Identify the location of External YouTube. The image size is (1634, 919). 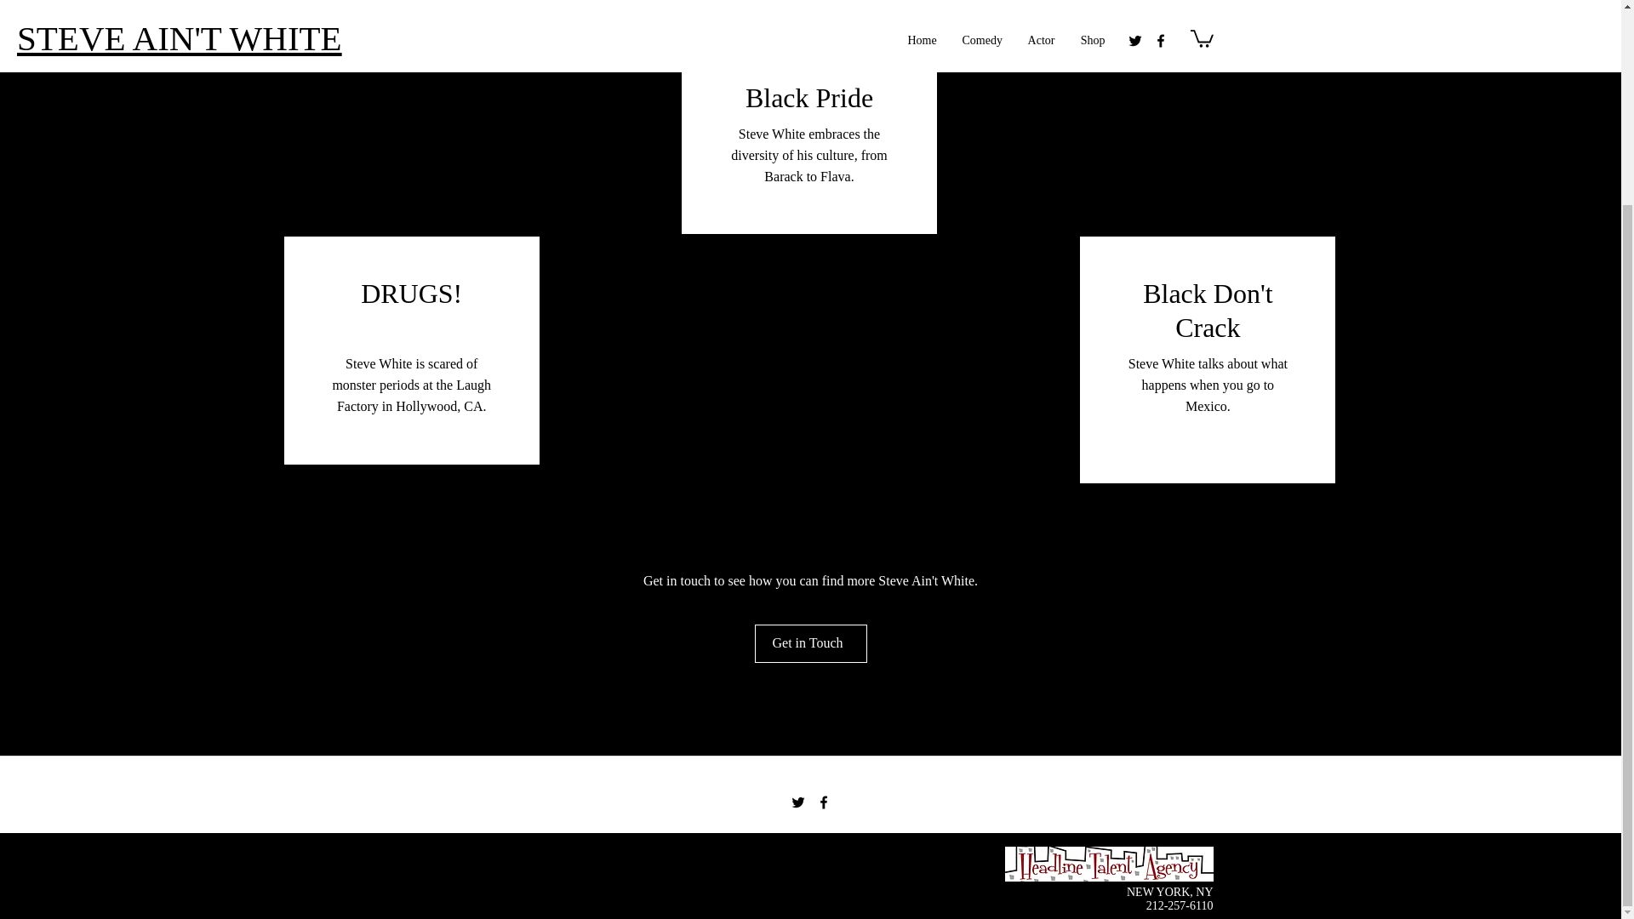
(808, 357).